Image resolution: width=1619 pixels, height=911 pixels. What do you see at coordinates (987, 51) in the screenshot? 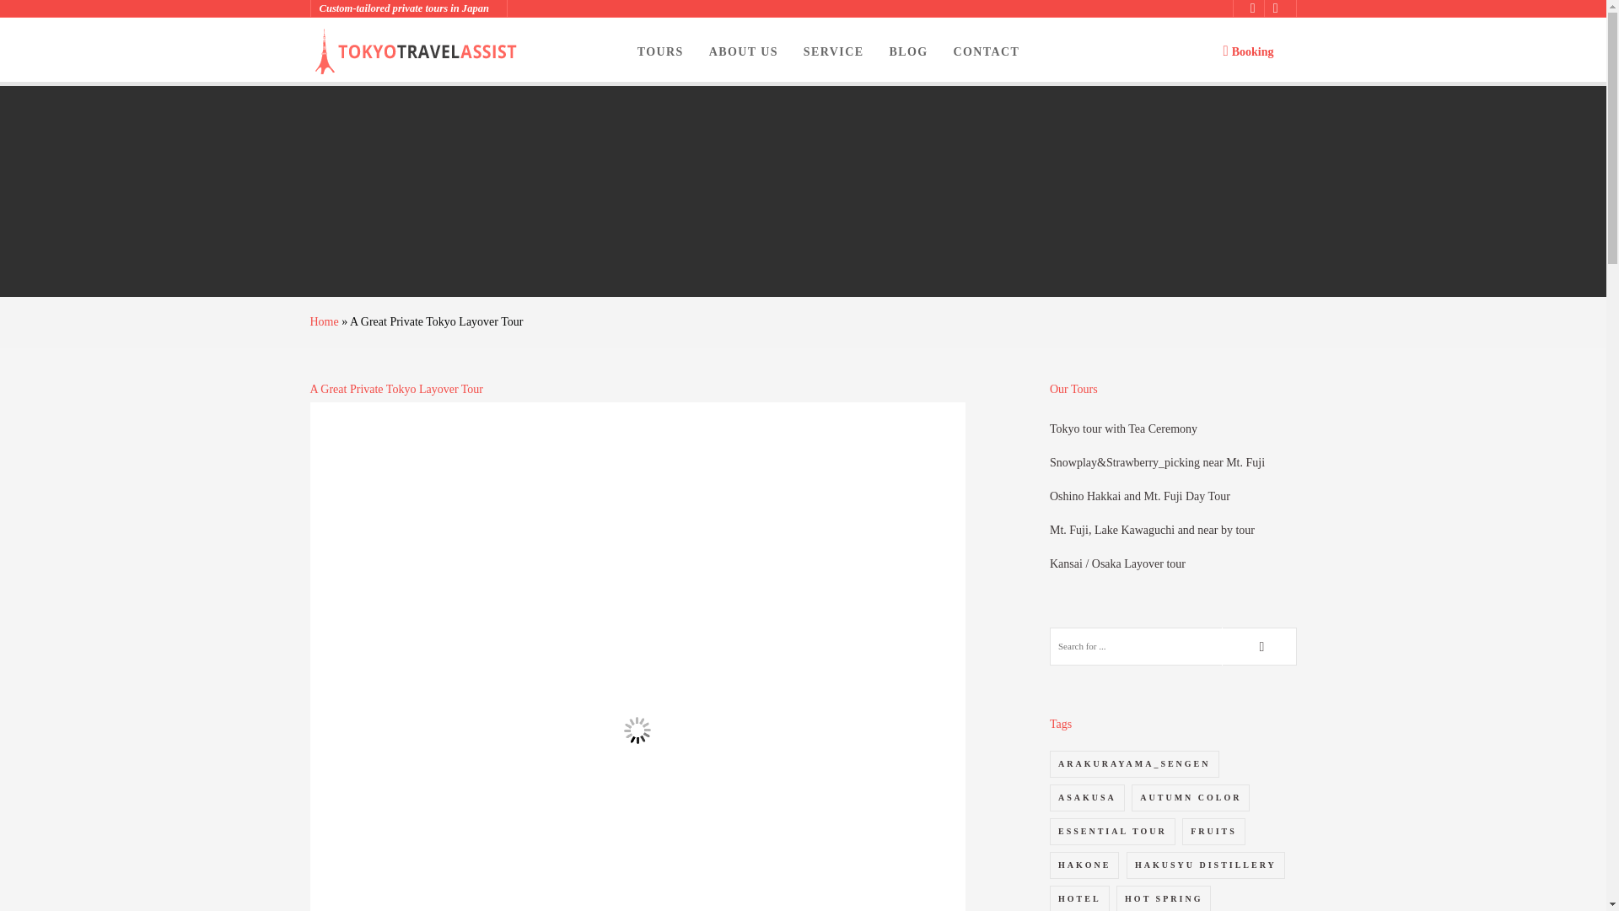
I see `CONTACT` at bounding box center [987, 51].